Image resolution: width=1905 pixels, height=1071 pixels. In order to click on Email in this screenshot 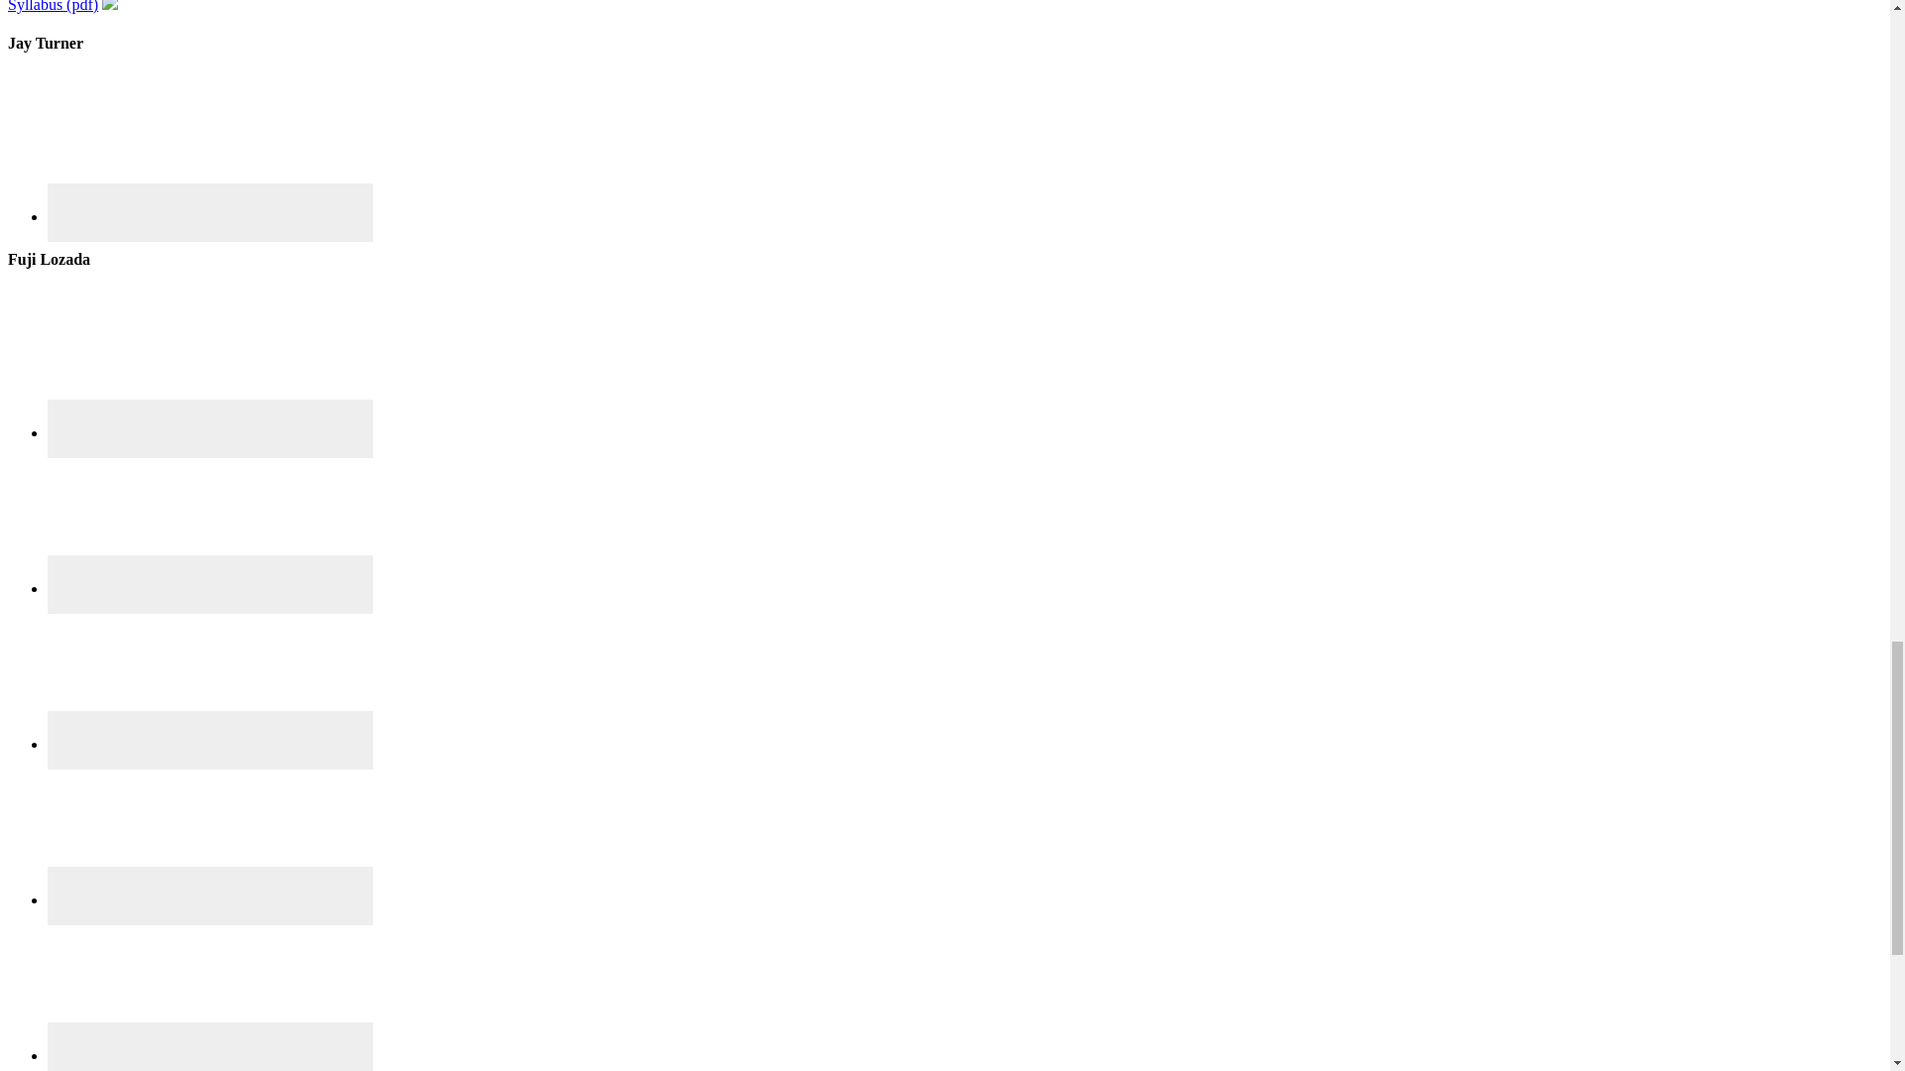, I will do `click(210, 428)`.